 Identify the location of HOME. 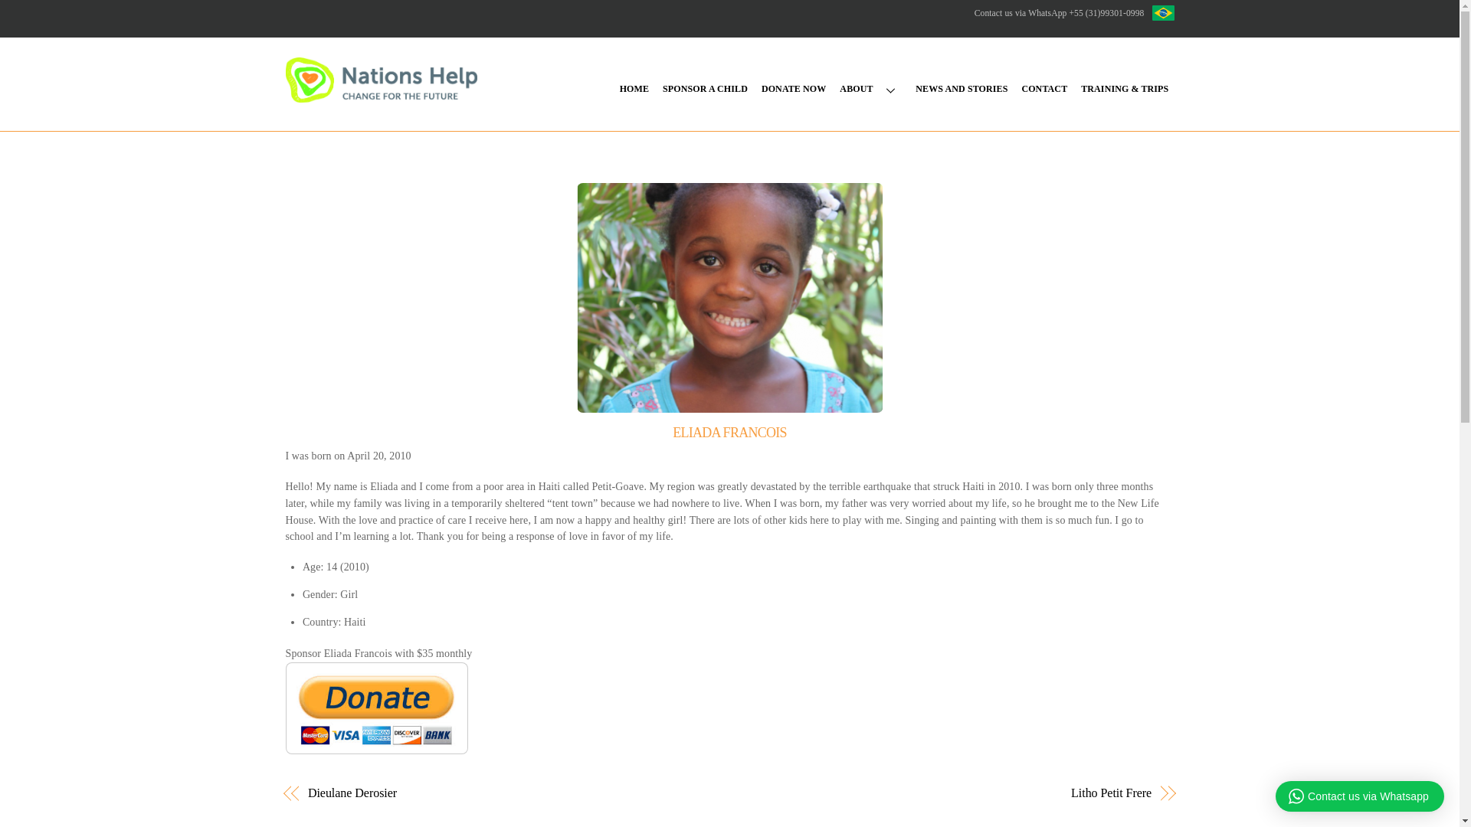
(634, 90).